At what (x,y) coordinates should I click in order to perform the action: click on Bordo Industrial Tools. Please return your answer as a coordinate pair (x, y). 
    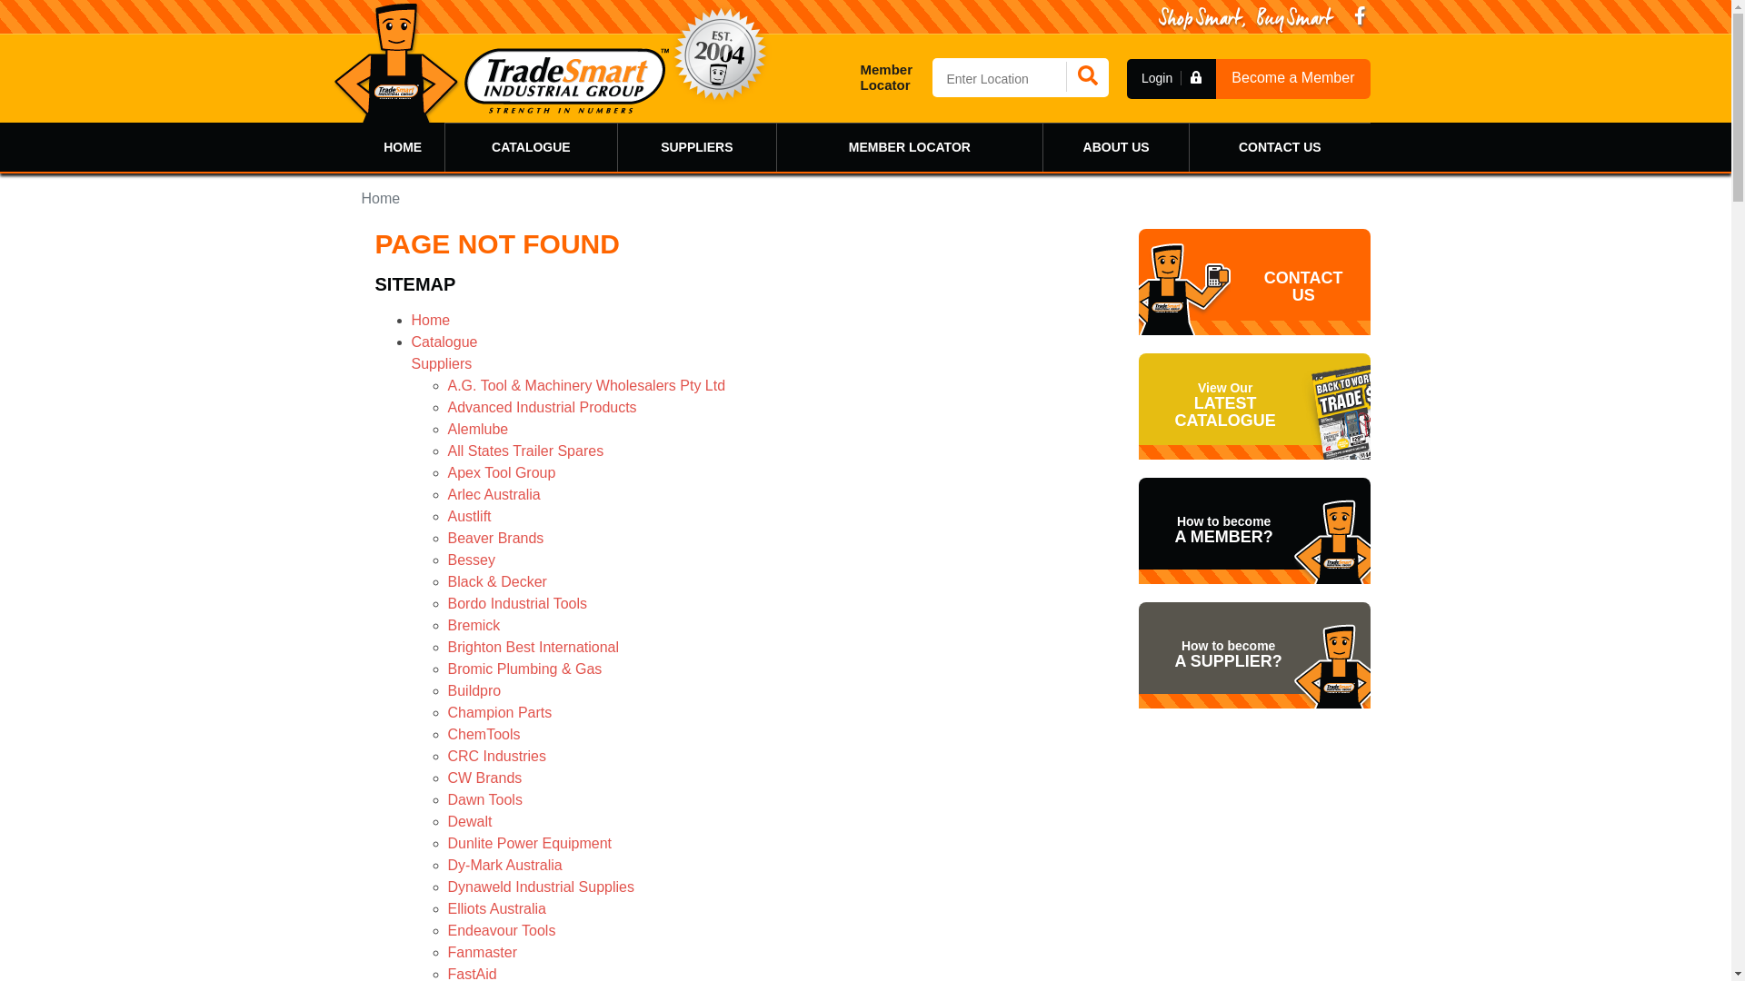
    Looking at the image, I should click on (516, 603).